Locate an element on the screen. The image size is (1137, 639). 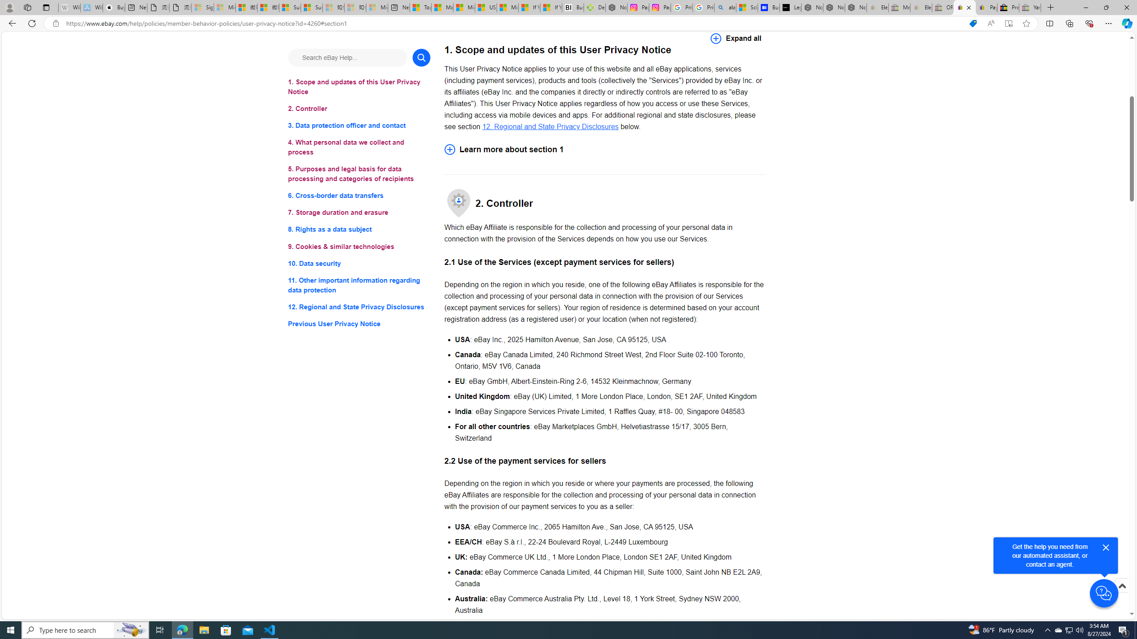
Microsoft account | Account Checkup - Sleeping is located at coordinates (378, 8).